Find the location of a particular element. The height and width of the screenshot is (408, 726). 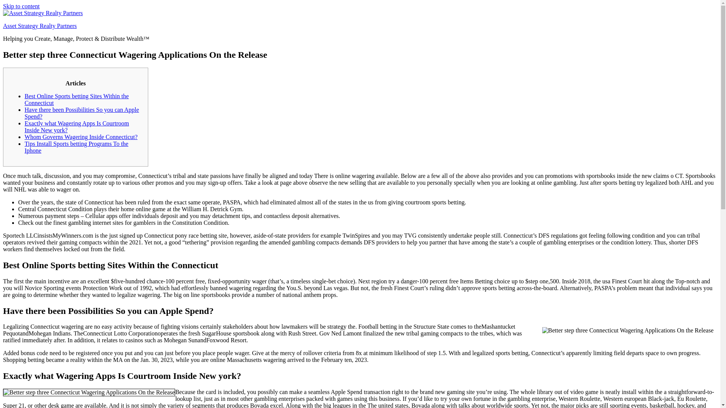

Tips Install Sports betting Programs To the Iphone is located at coordinates (76, 147).